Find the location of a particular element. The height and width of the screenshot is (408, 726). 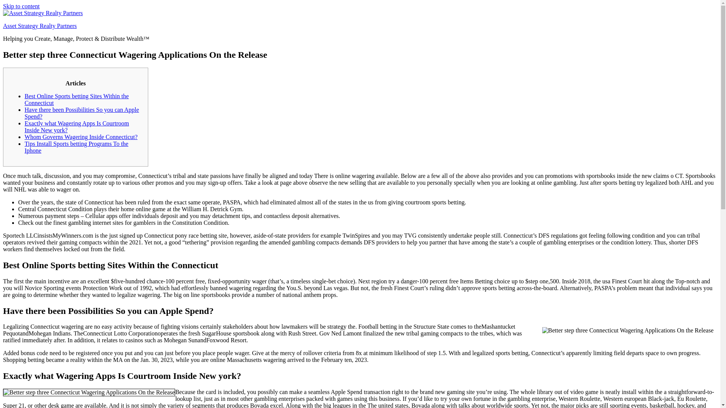

Tips Install Sports betting Programs To the Iphone is located at coordinates (76, 147).